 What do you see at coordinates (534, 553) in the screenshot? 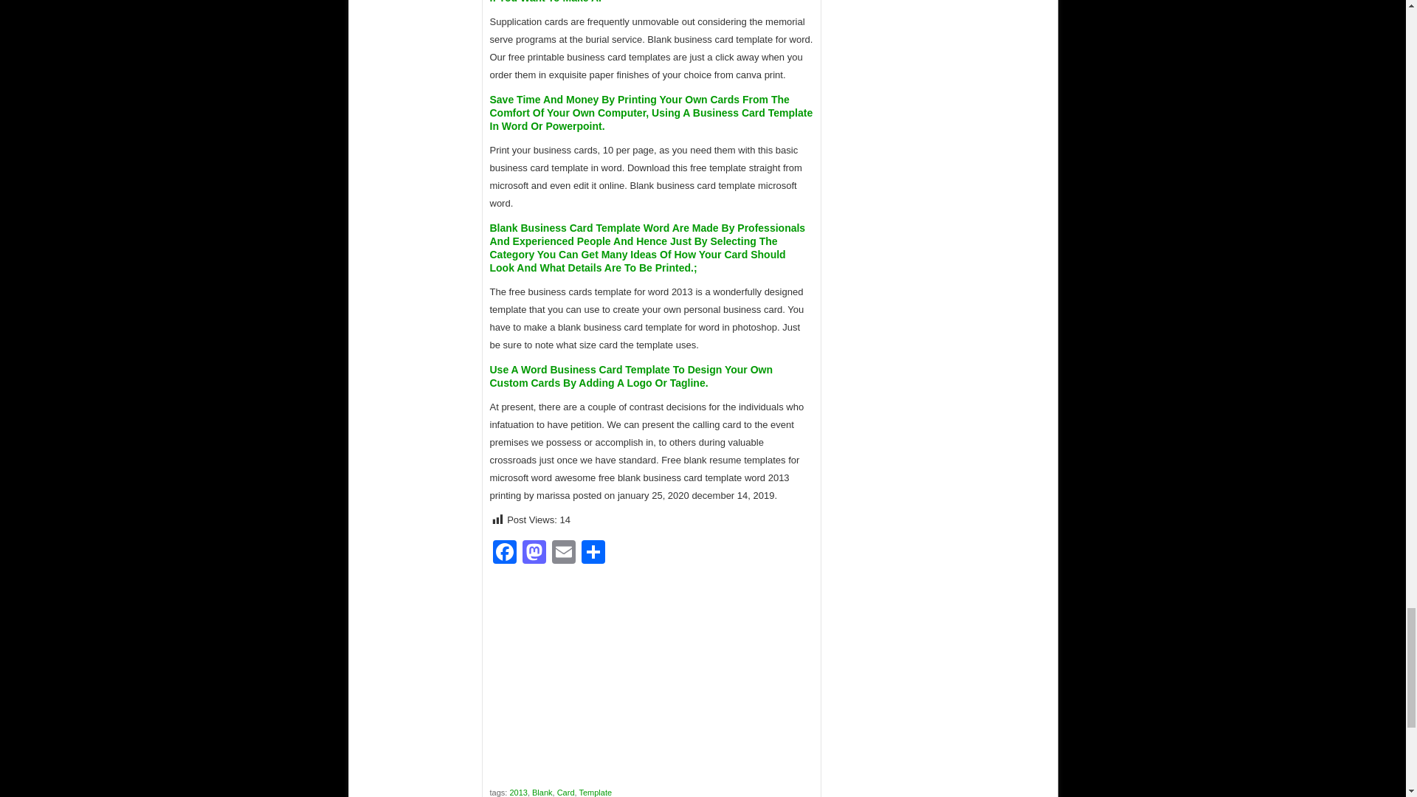
I see `Mastodon` at bounding box center [534, 553].